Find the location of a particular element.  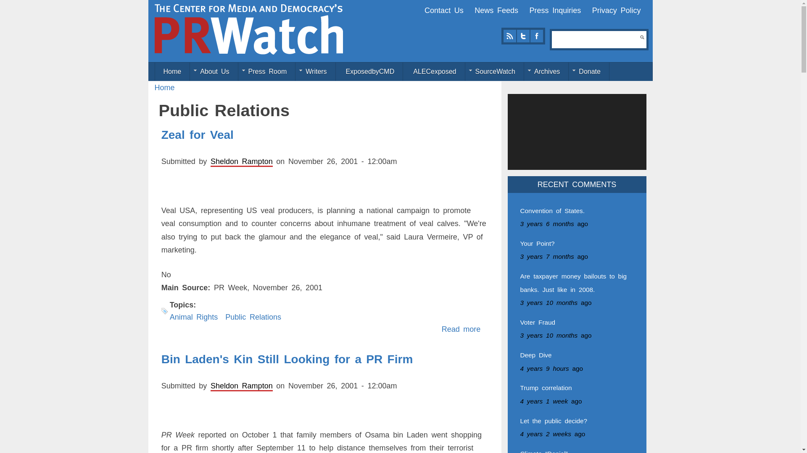

Enter the terms you wish to search for. is located at coordinates (596, 39).